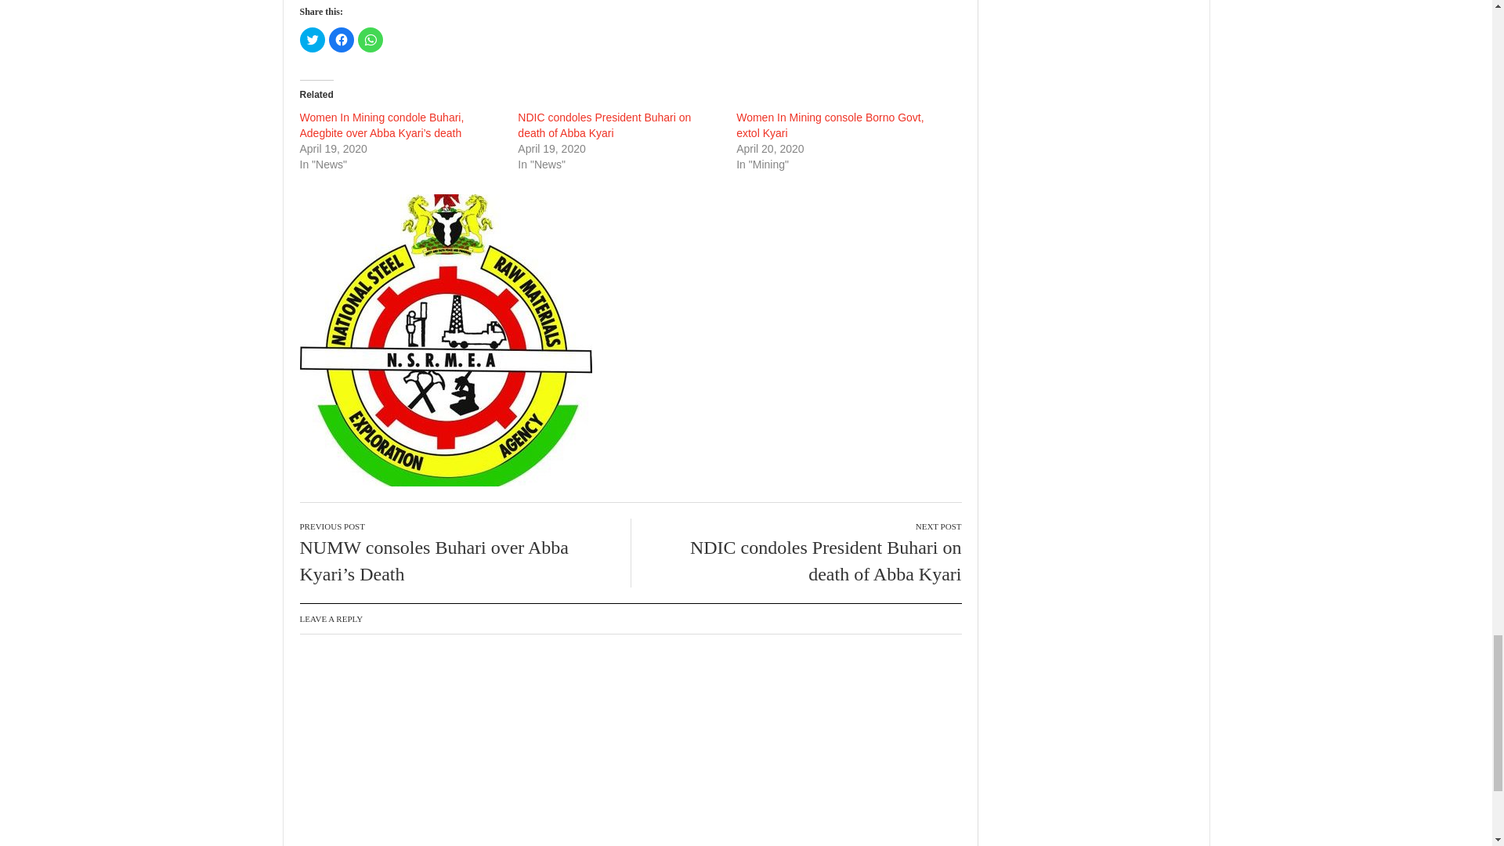 Image resolution: width=1504 pixels, height=846 pixels. I want to click on Comment Form, so click(630, 748).